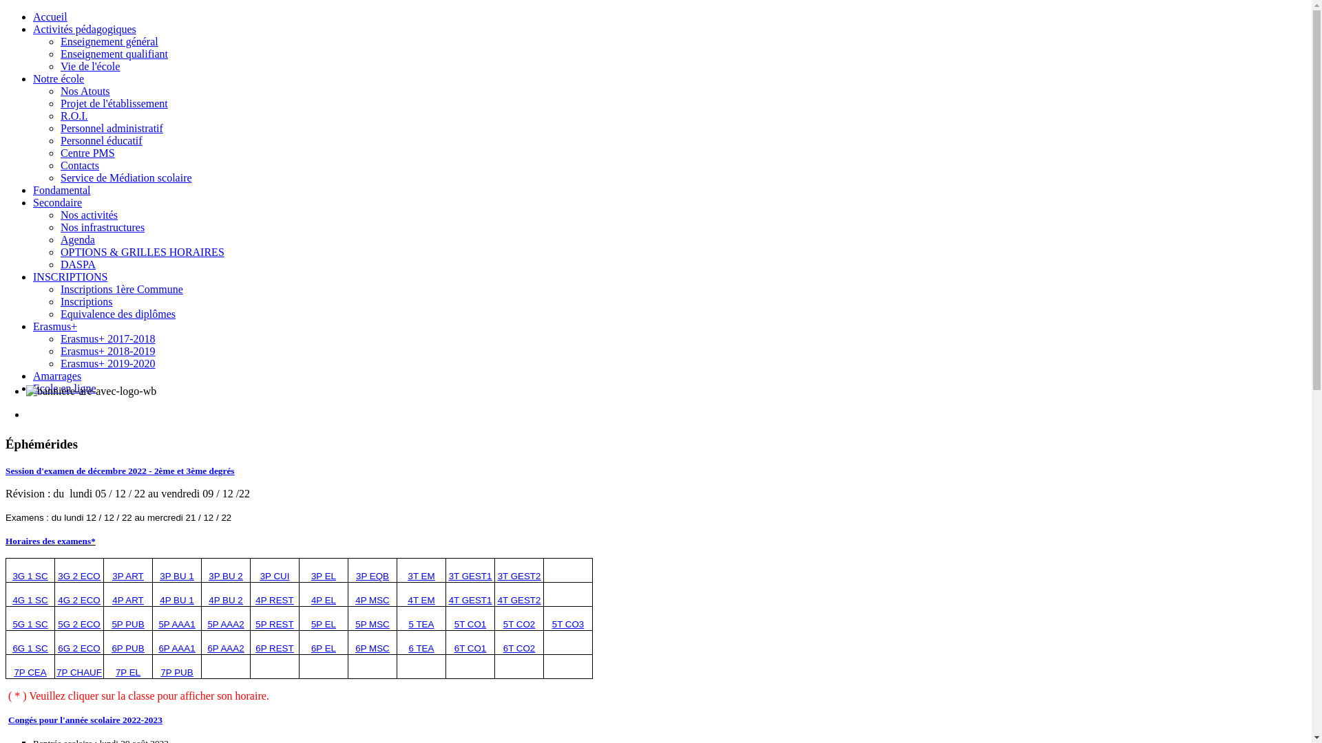 The width and height of the screenshot is (1322, 743). What do you see at coordinates (470, 623) in the screenshot?
I see `5T CO1` at bounding box center [470, 623].